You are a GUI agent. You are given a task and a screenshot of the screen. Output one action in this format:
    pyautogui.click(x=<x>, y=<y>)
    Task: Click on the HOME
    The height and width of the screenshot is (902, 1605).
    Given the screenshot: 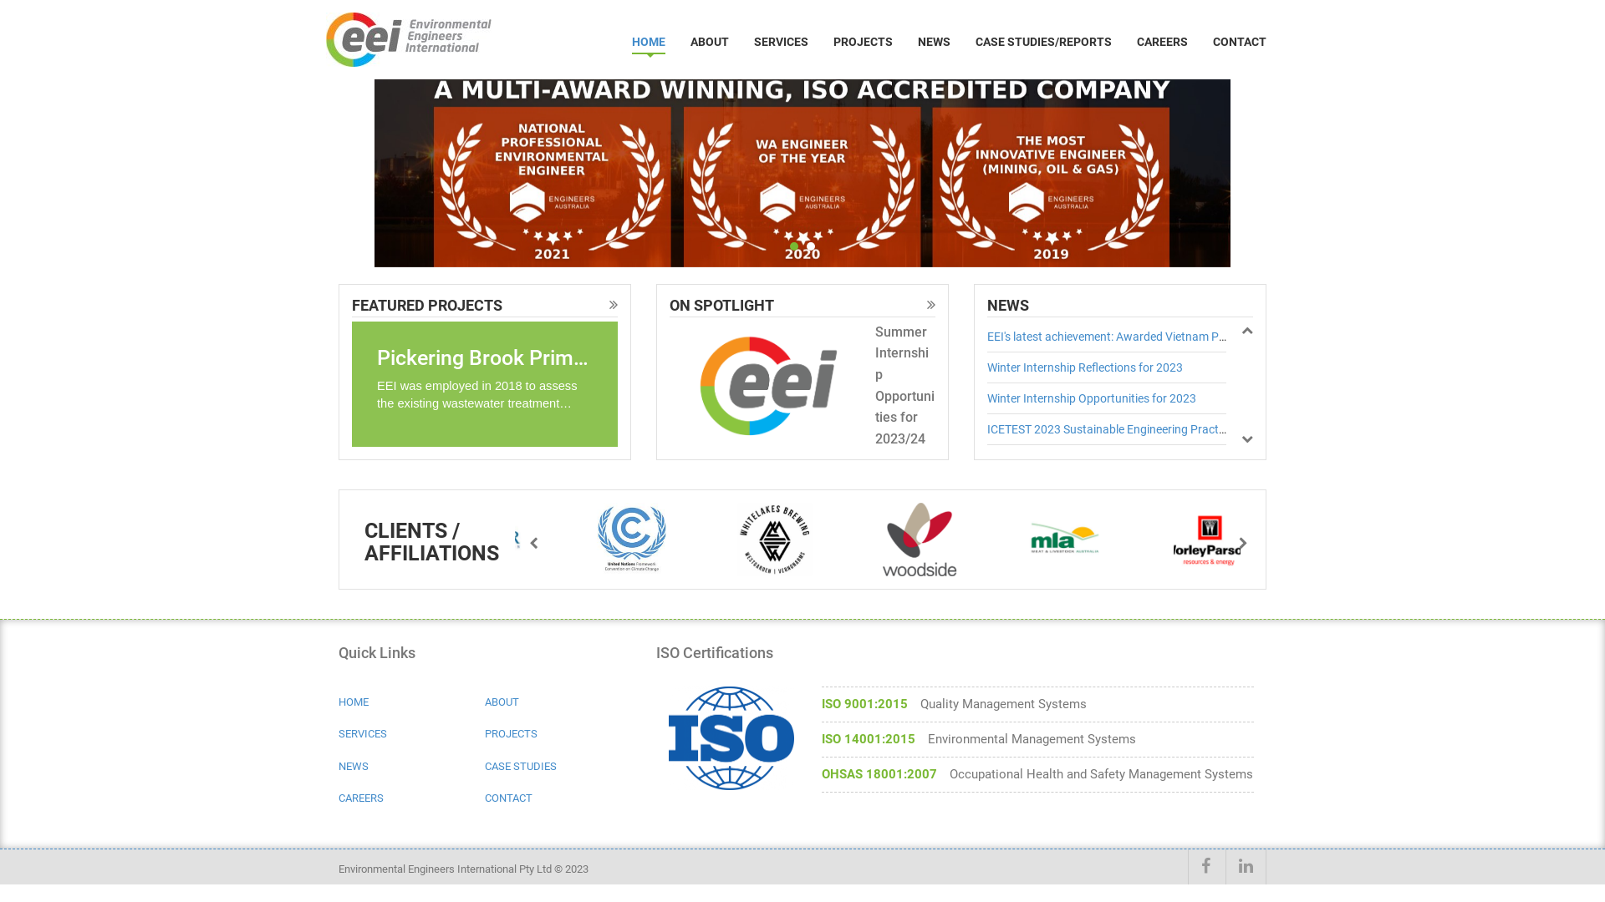 What is the action you would take?
    pyautogui.click(x=649, y=42)
    